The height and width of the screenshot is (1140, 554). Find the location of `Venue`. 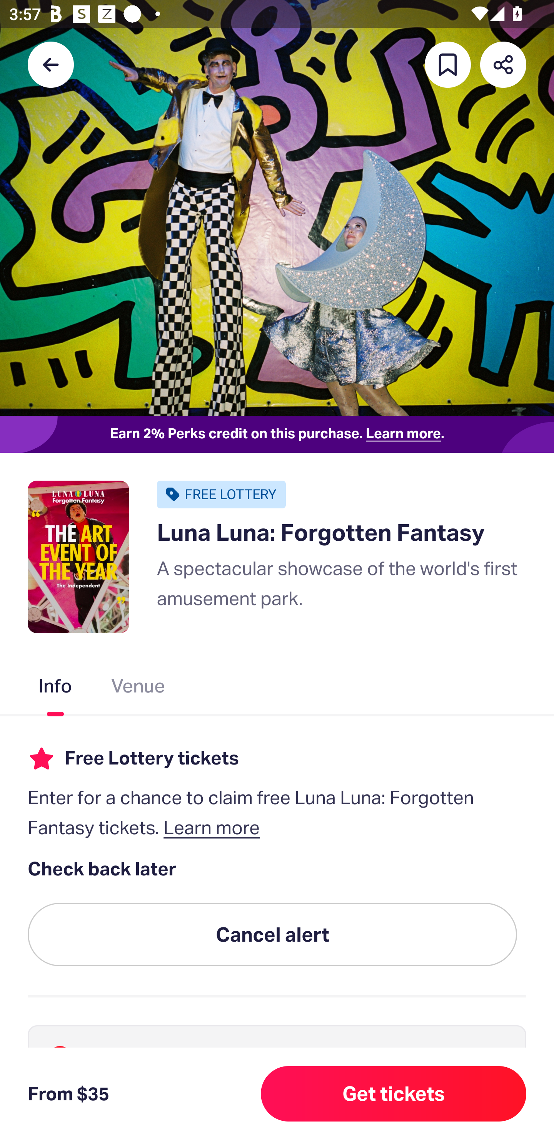

Venue is located at coordinates (138, 688).